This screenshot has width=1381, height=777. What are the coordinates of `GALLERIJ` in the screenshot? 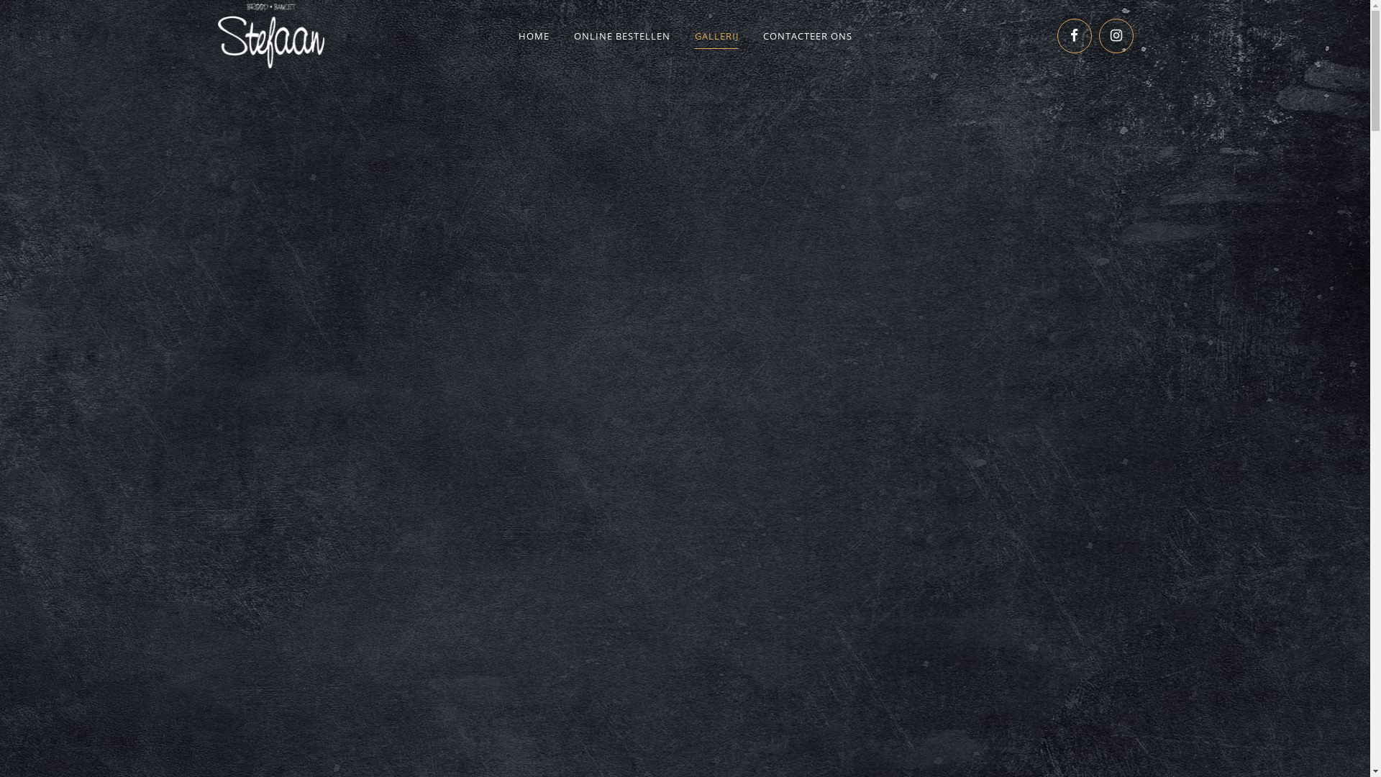 It's located at (716, 36).